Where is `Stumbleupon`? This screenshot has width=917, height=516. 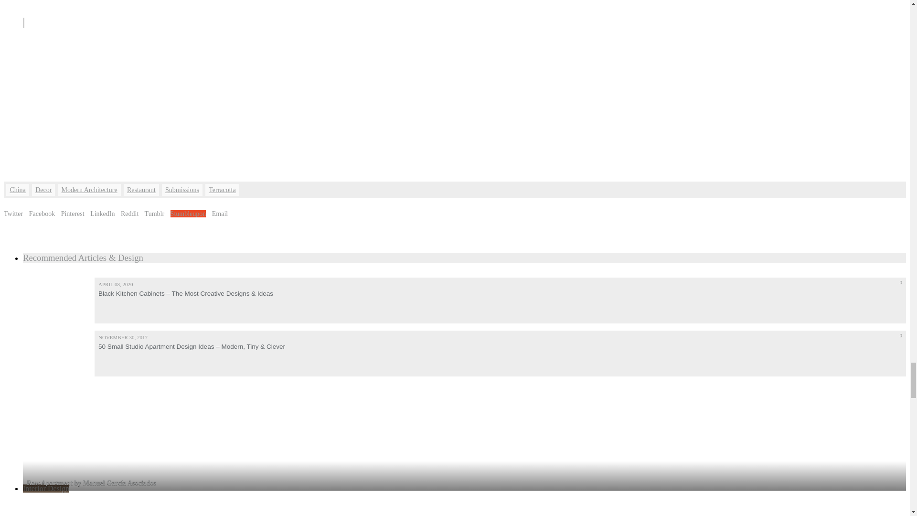 Stumbleupon is located at coordinates (188, 213).